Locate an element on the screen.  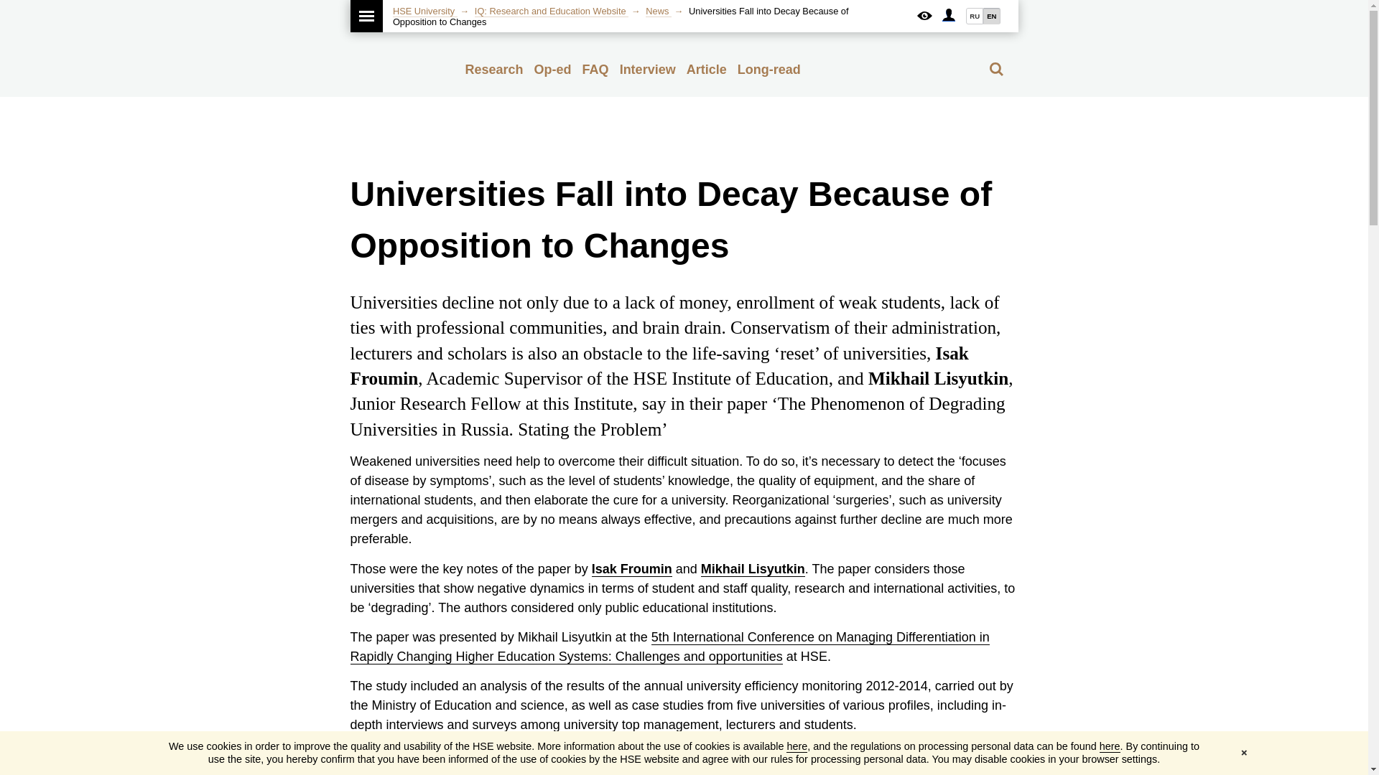
FAQ is located at coordinates (595, 69).